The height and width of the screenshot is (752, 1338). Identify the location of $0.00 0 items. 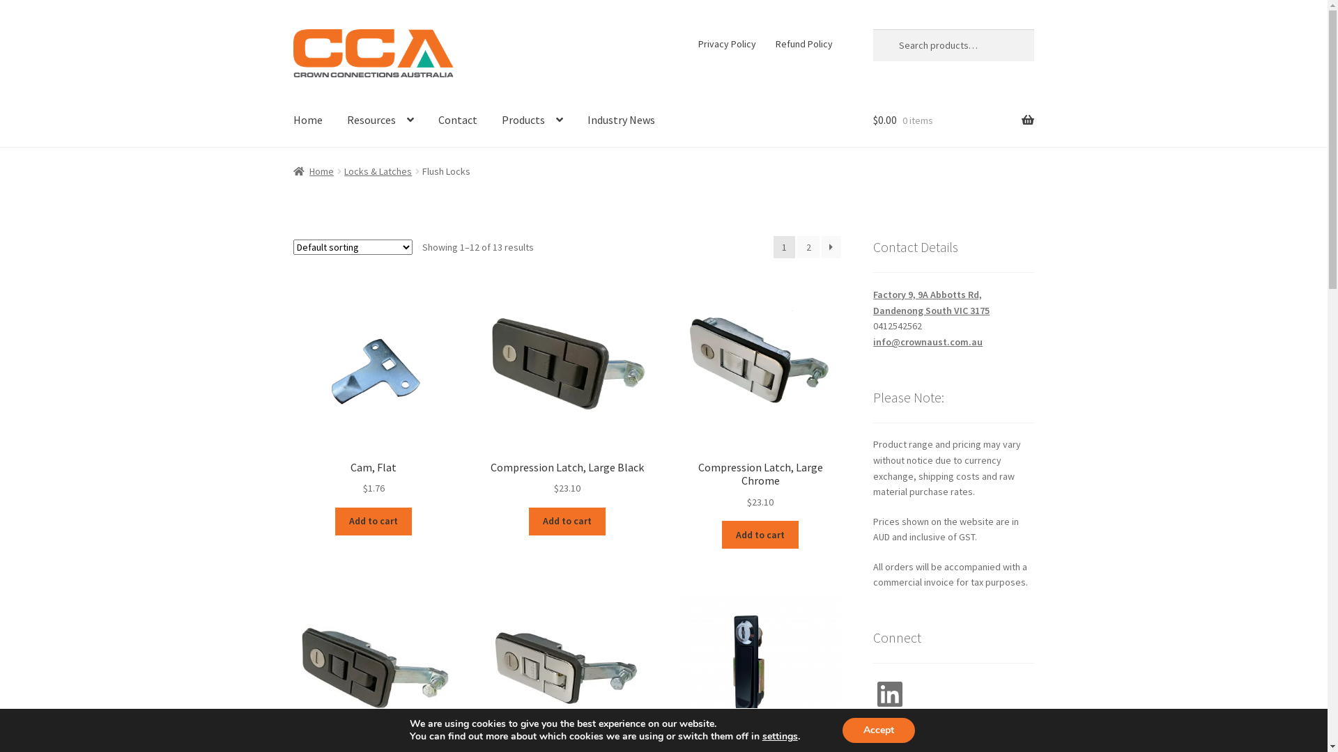
(953, 120).